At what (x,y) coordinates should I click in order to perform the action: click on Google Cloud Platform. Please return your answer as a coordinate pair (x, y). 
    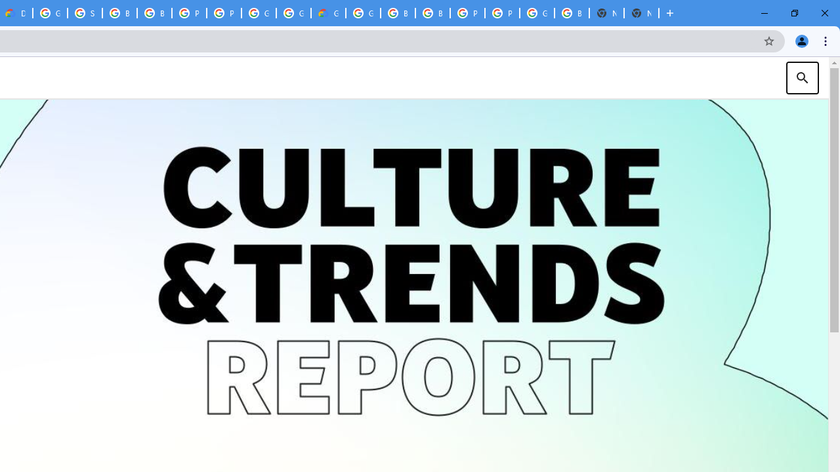
    Looking at the image, I should click on (537, 13).